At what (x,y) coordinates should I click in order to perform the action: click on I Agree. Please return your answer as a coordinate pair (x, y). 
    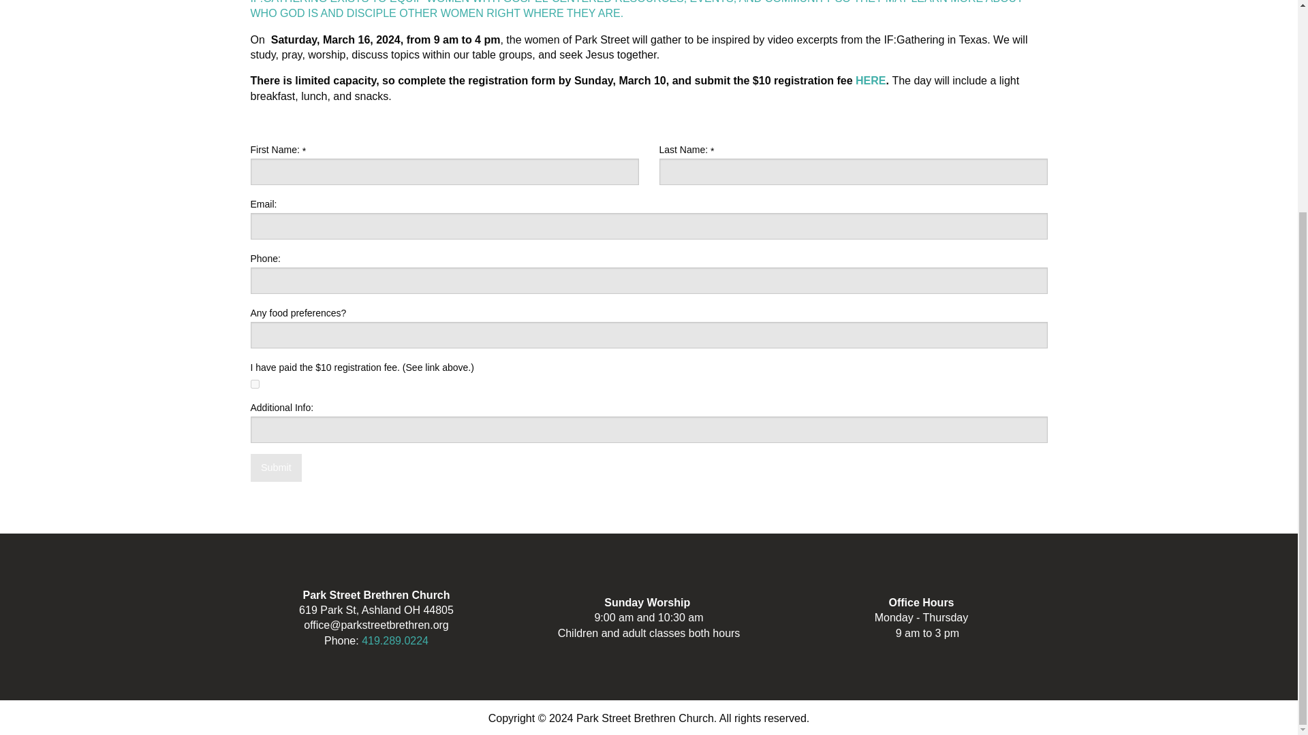
    Looking at the image, I should click on (255, 384).